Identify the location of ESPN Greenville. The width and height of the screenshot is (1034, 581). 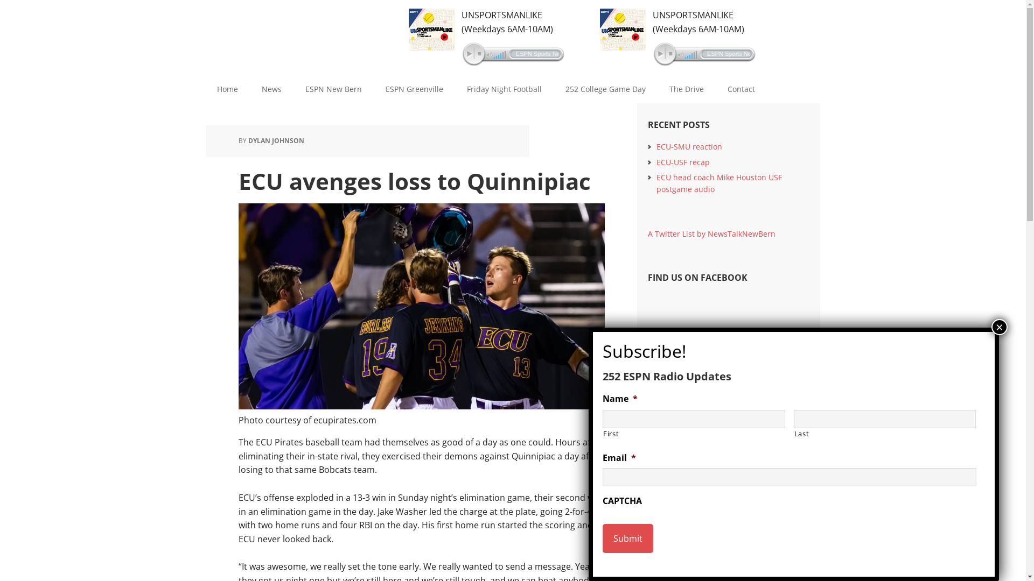
(415, 89).